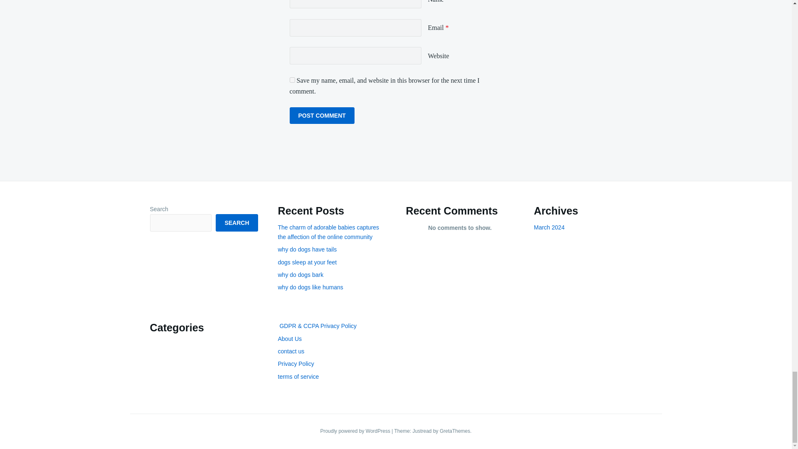 The image size is (798, 449). What do you see at coordinates (289, 338) in the screenshot?
I see `About Us` at bounding box center [289, 338].